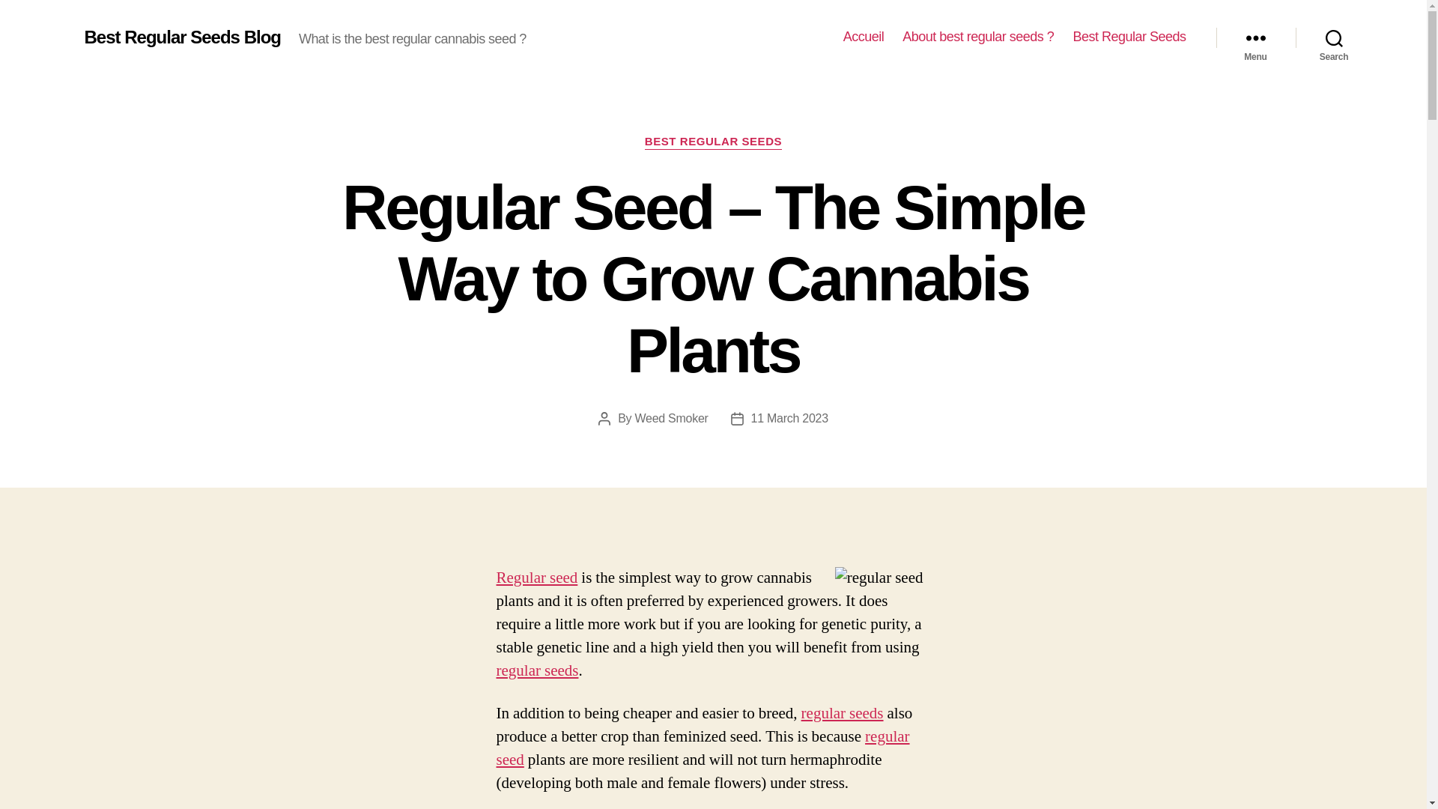  Describe the element at coordinates (536, 578) in the screenshot. I see `Regular seed` at that location.